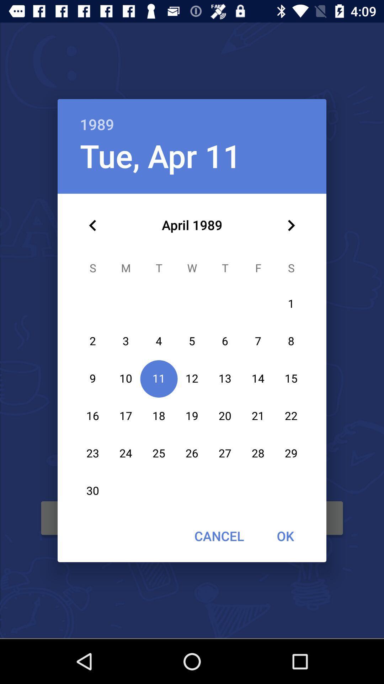 The width and height of the screenshot is (384, 684). What do you see at coordinates (160, 155) in the screenshot?
I see `tap tue, apr 11 item` at bounding box center [160, 155].